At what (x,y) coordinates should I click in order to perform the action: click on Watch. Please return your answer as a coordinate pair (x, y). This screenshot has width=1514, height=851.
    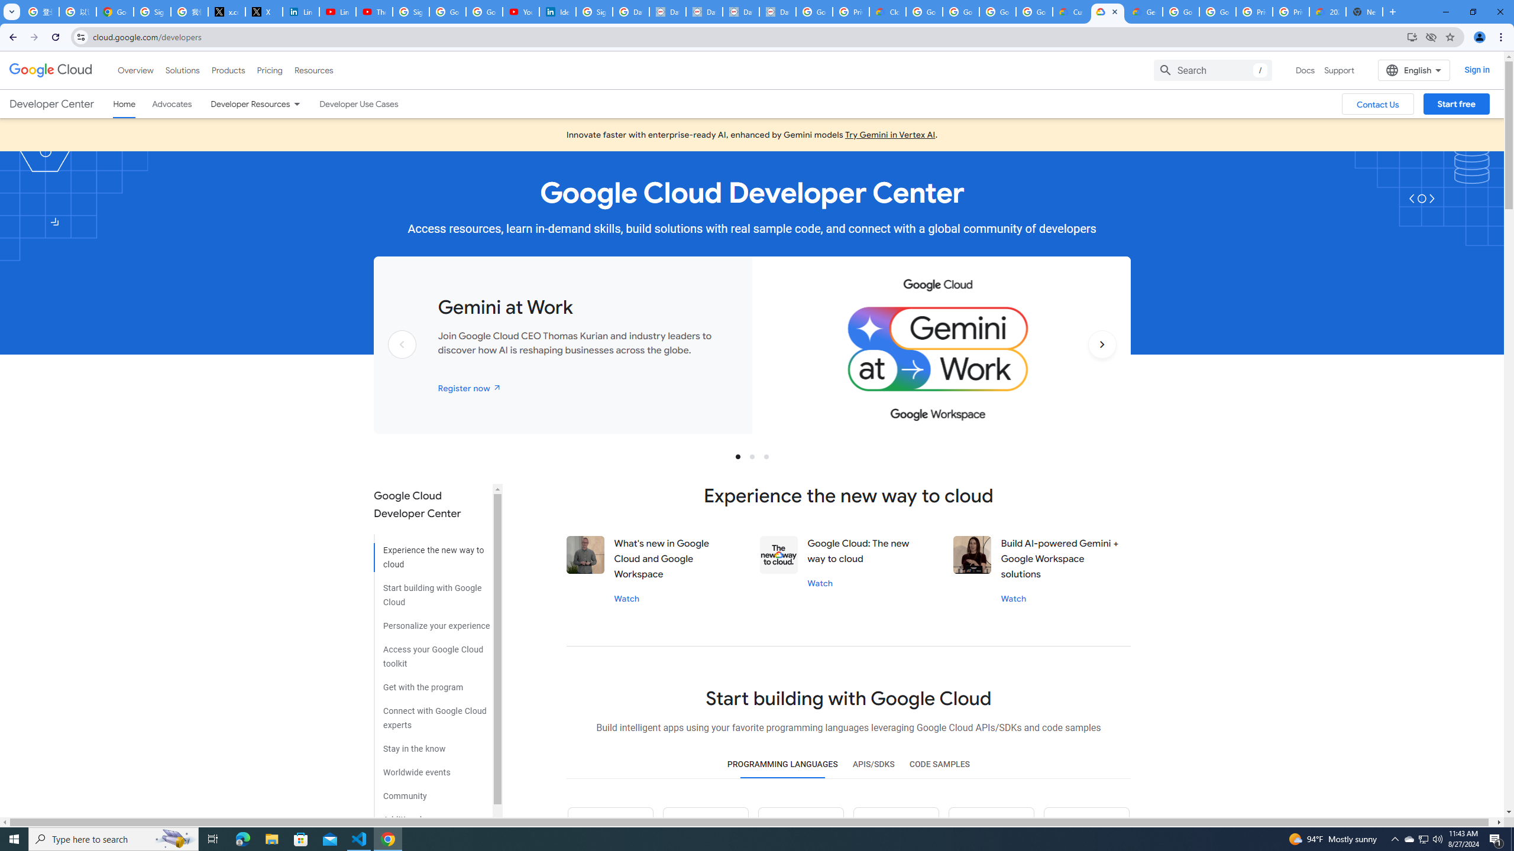
    Looking at the image, I should click on (1014, 598).